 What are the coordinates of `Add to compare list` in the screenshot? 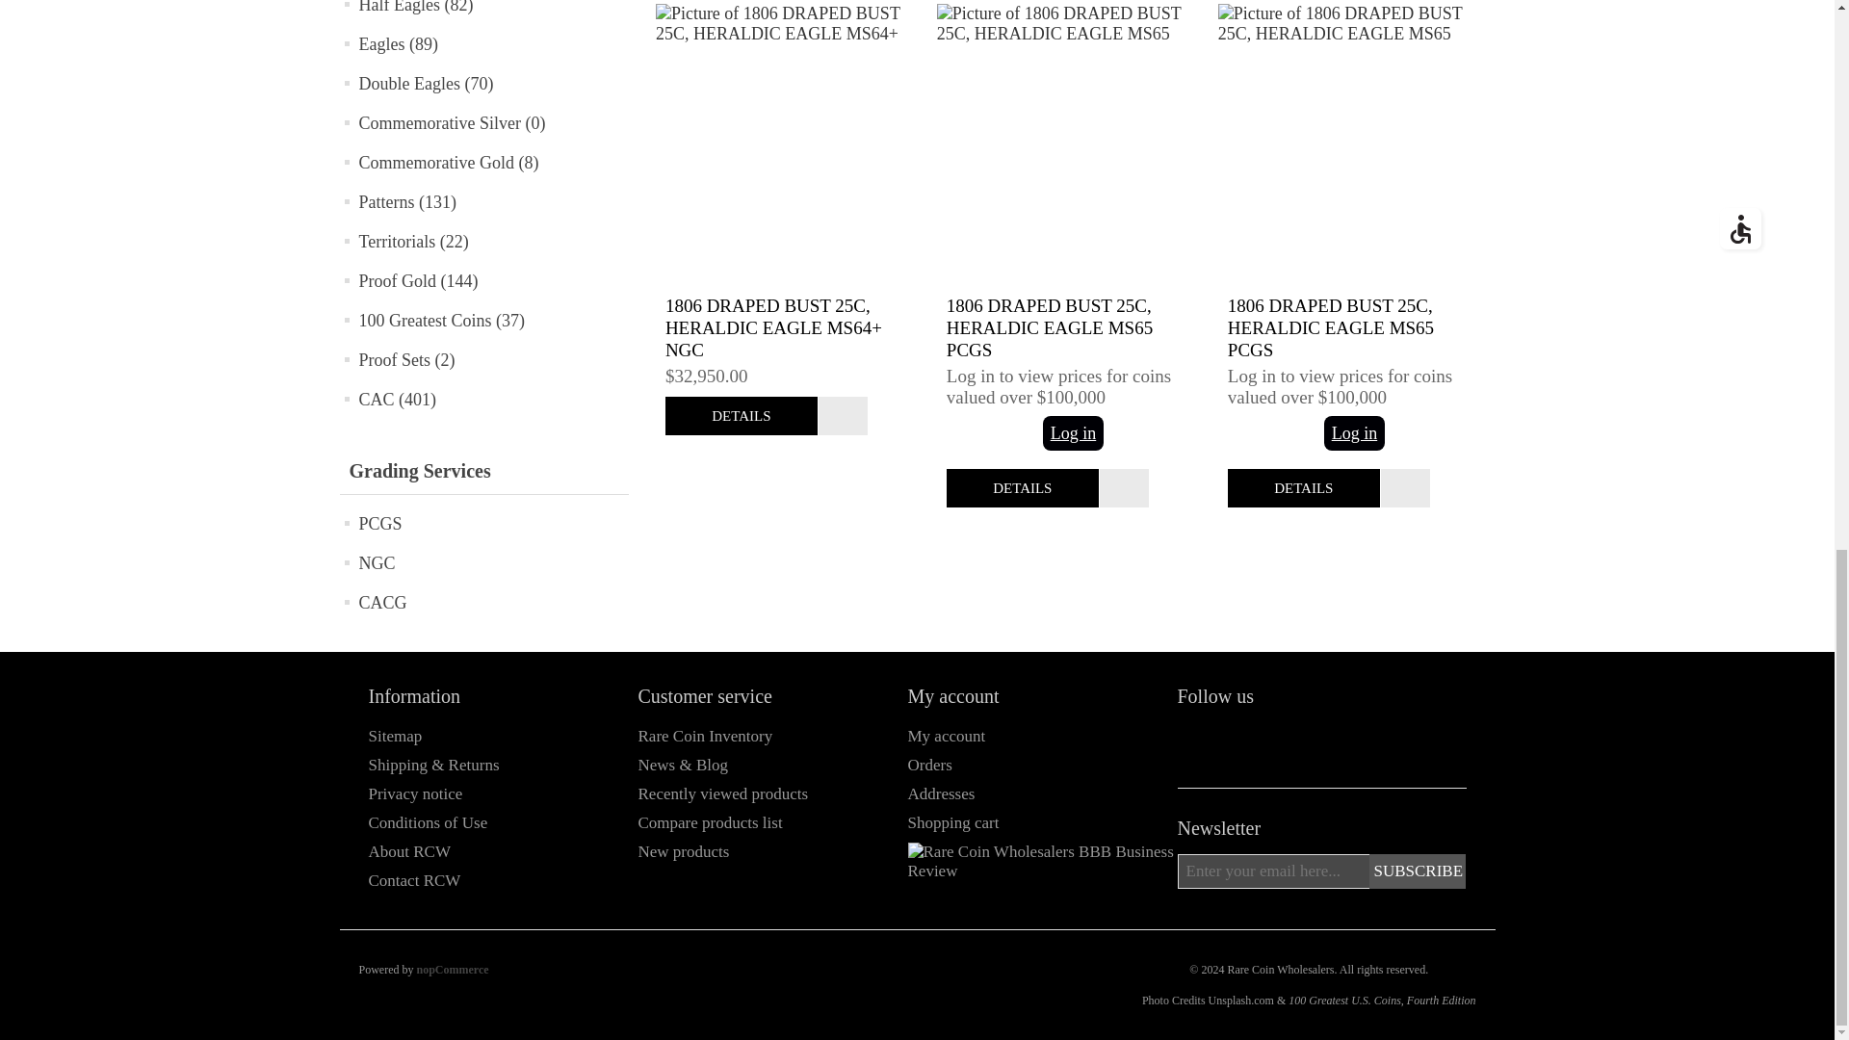 It's located at (1124, 488).